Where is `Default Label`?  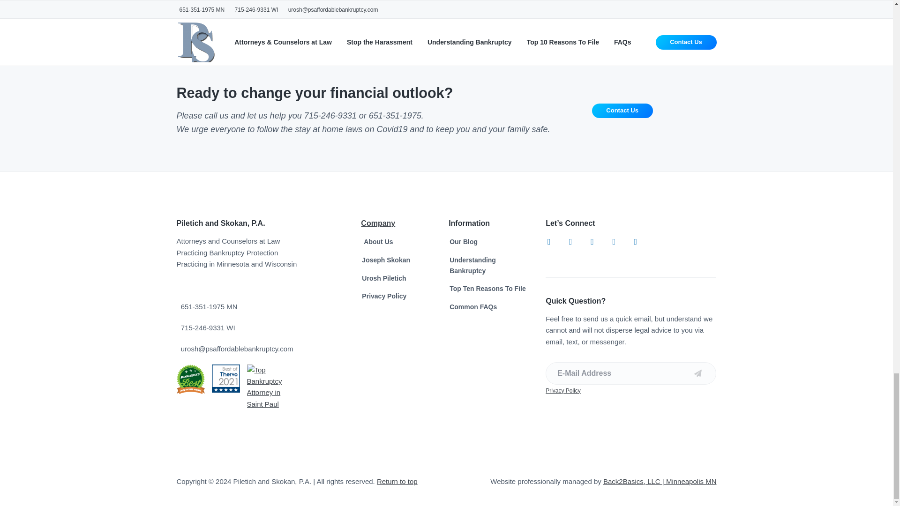
Default Label is located at coordinates (592, 241).